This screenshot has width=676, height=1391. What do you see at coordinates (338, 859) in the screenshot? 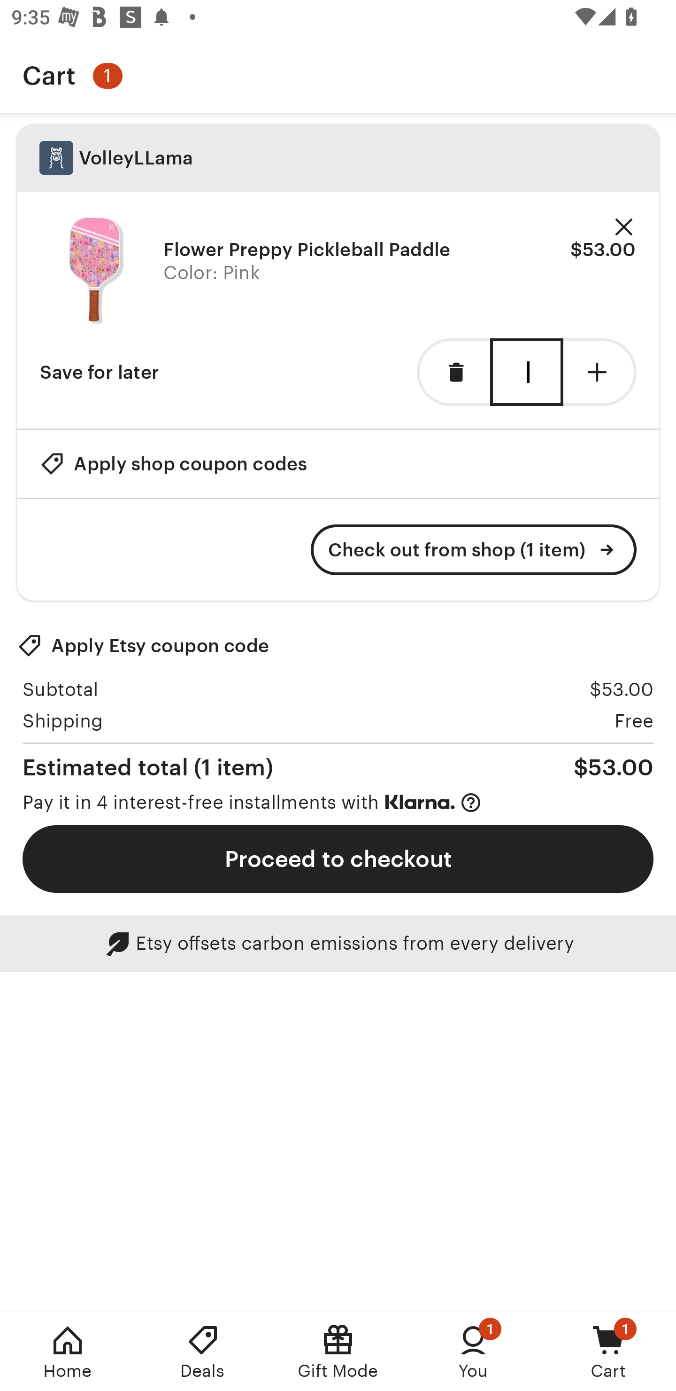
I see `Proceed to checkout` at bounding box center [338, 859].